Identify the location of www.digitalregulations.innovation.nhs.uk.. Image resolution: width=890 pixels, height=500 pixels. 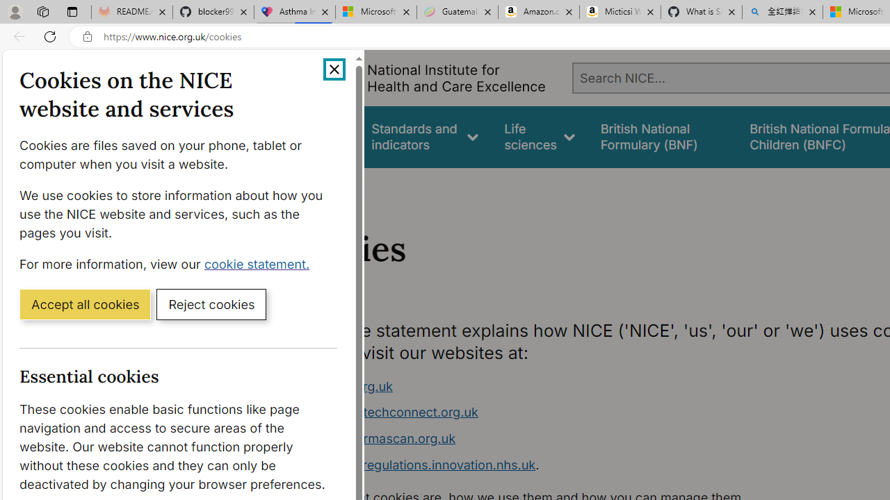
(553, 465).